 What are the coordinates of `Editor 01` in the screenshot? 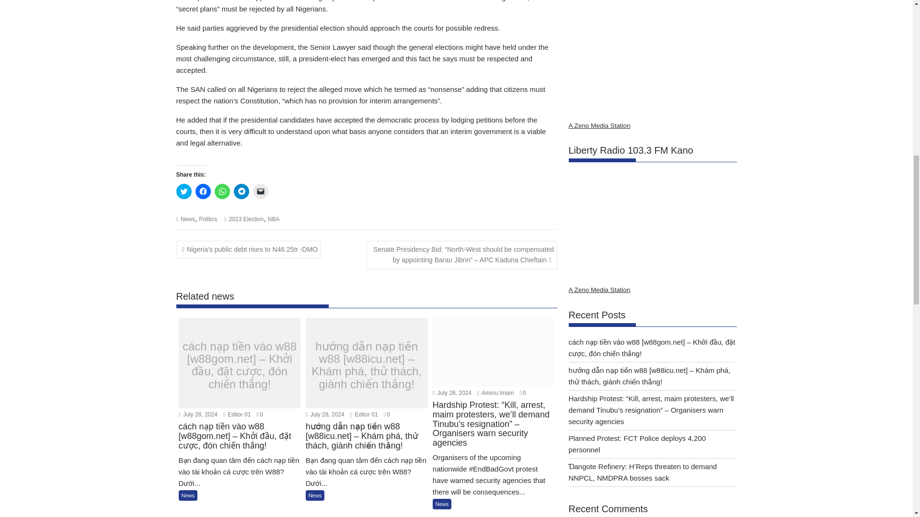 It's located at (237, 414).